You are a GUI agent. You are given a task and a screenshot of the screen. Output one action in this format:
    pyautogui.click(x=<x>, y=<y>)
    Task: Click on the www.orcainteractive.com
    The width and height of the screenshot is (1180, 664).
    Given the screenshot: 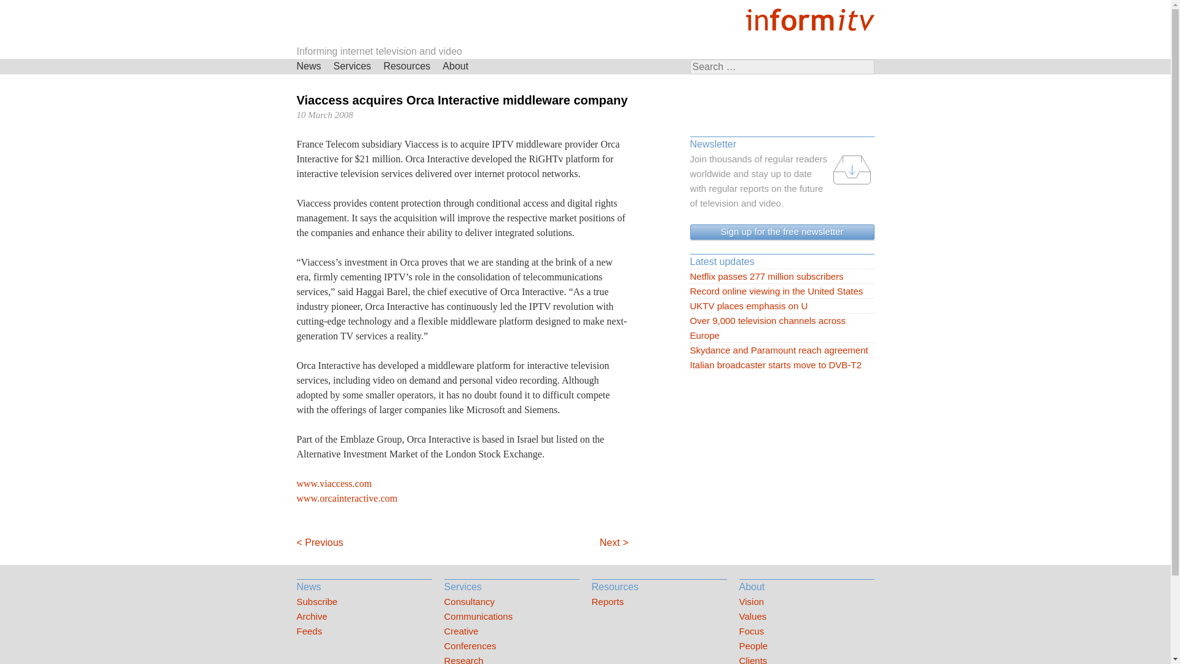 What is the action you would take?
    pyautogui.click(x=346, y=498)
    